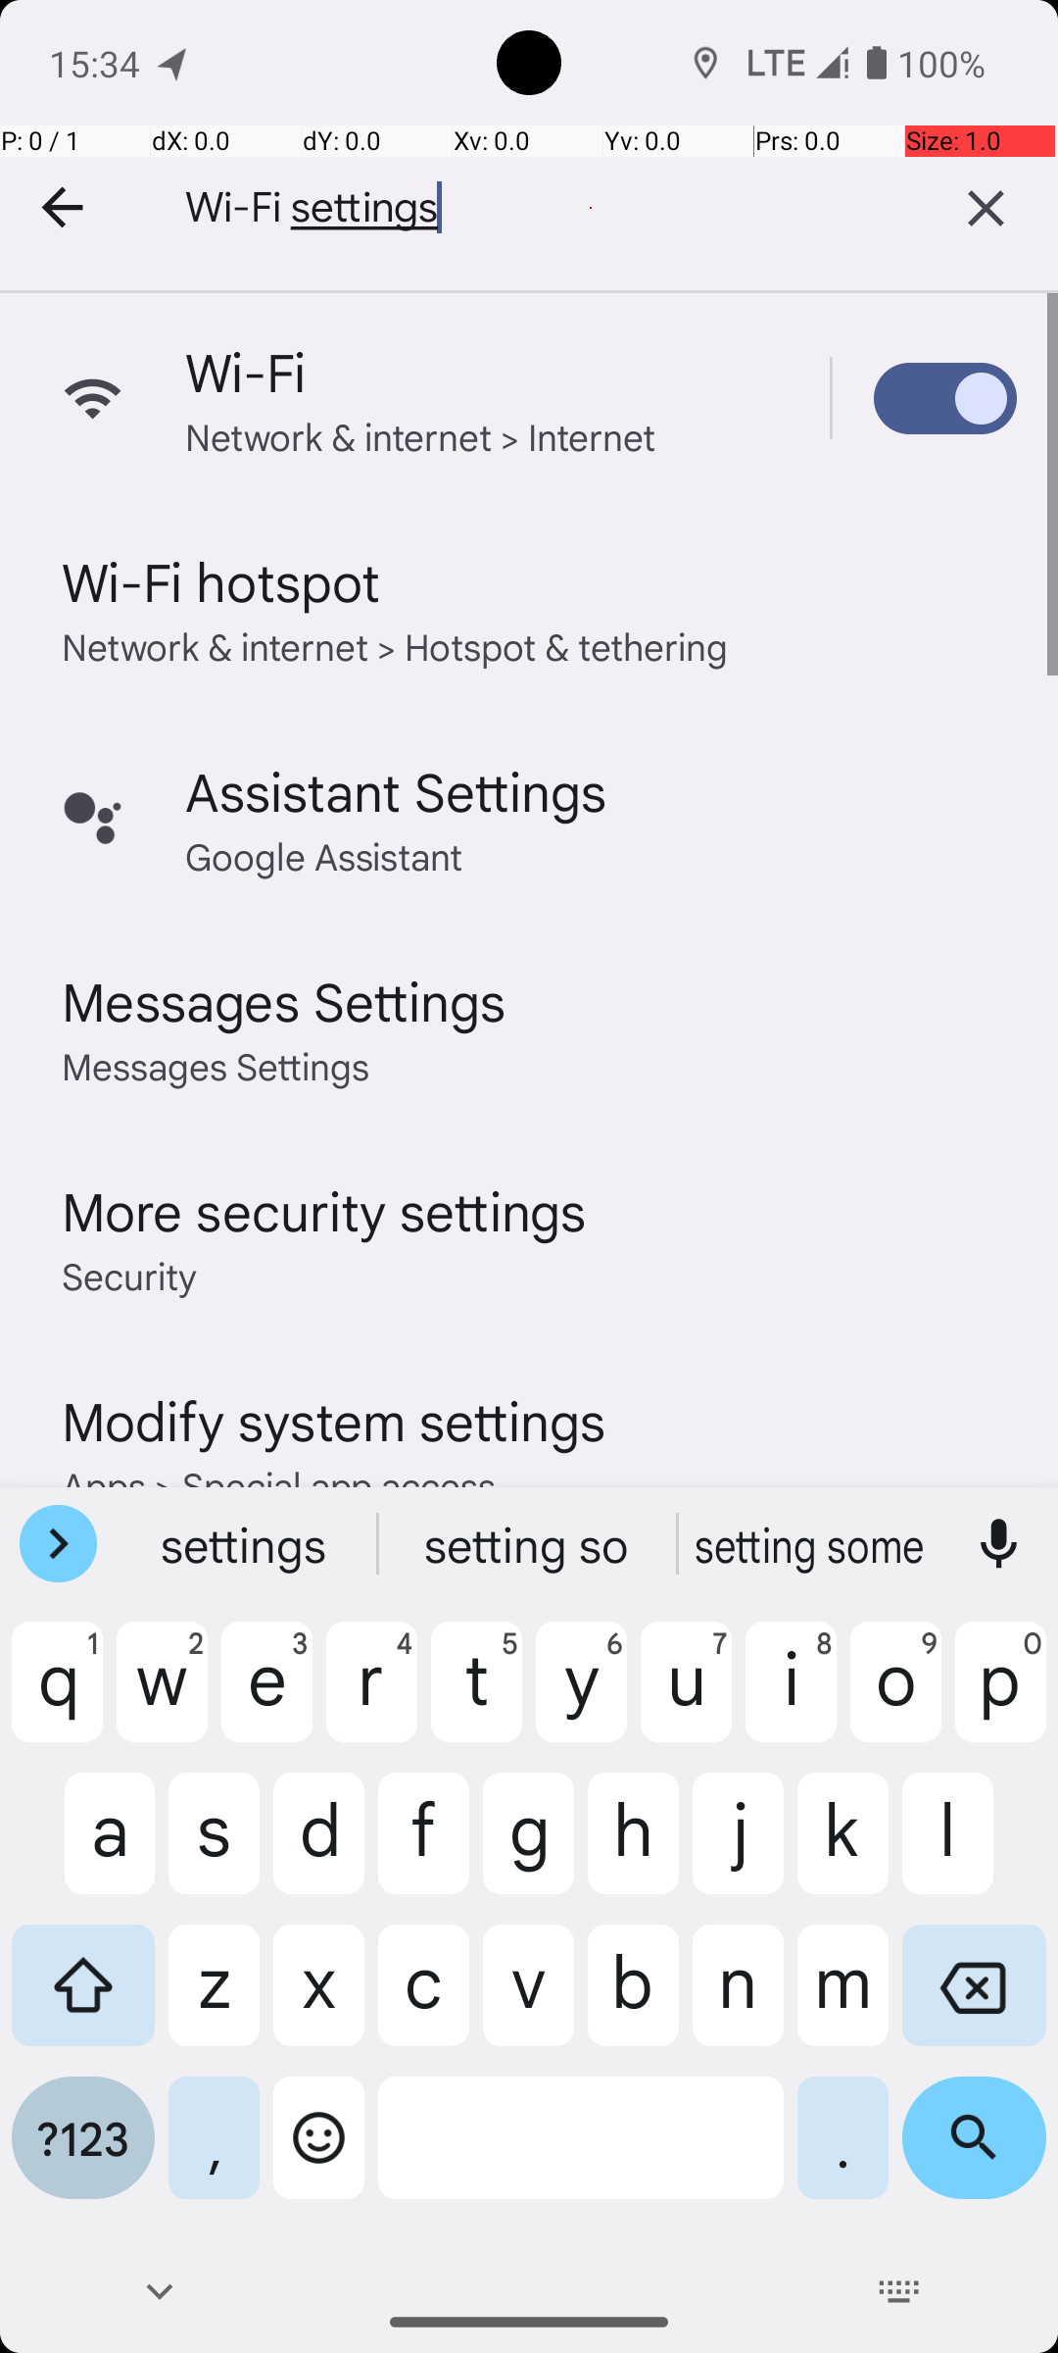 The height and width of the screenshot is (2353, 1058). What do you see at coordinates (323, 855) in the screenshot?
I see `Google Assistant` at bounding box center [323, 855].